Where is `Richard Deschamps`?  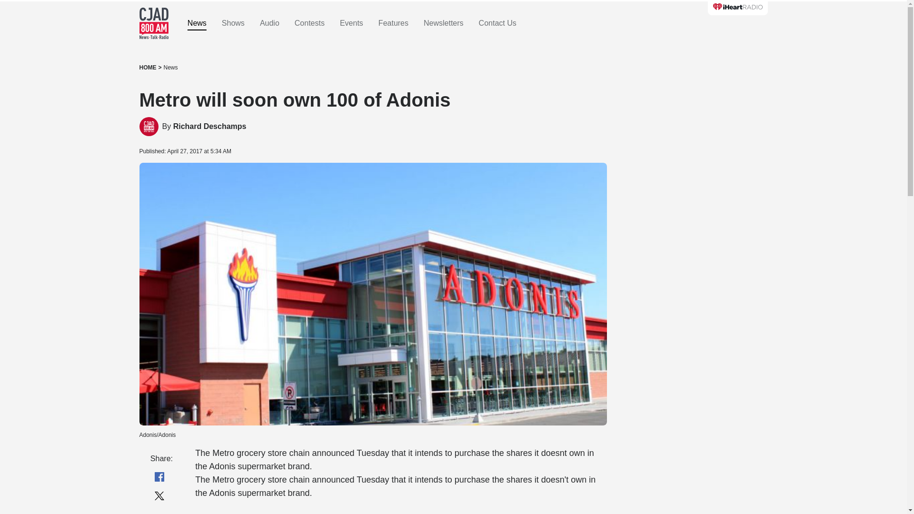 Richard Deschamps is located at coordinates (149, 127).